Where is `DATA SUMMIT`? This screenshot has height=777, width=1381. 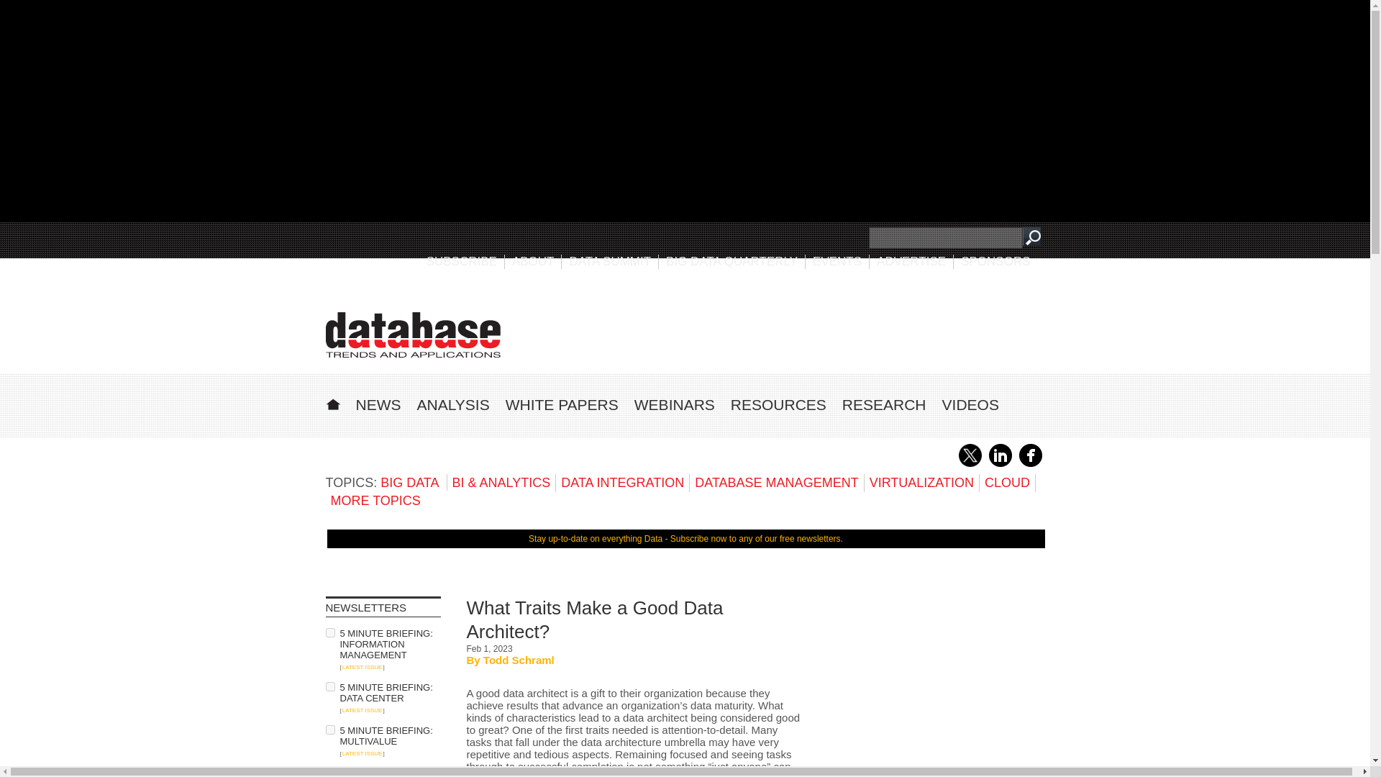 DATA SUMMIT is located at coordinates (610, 261).